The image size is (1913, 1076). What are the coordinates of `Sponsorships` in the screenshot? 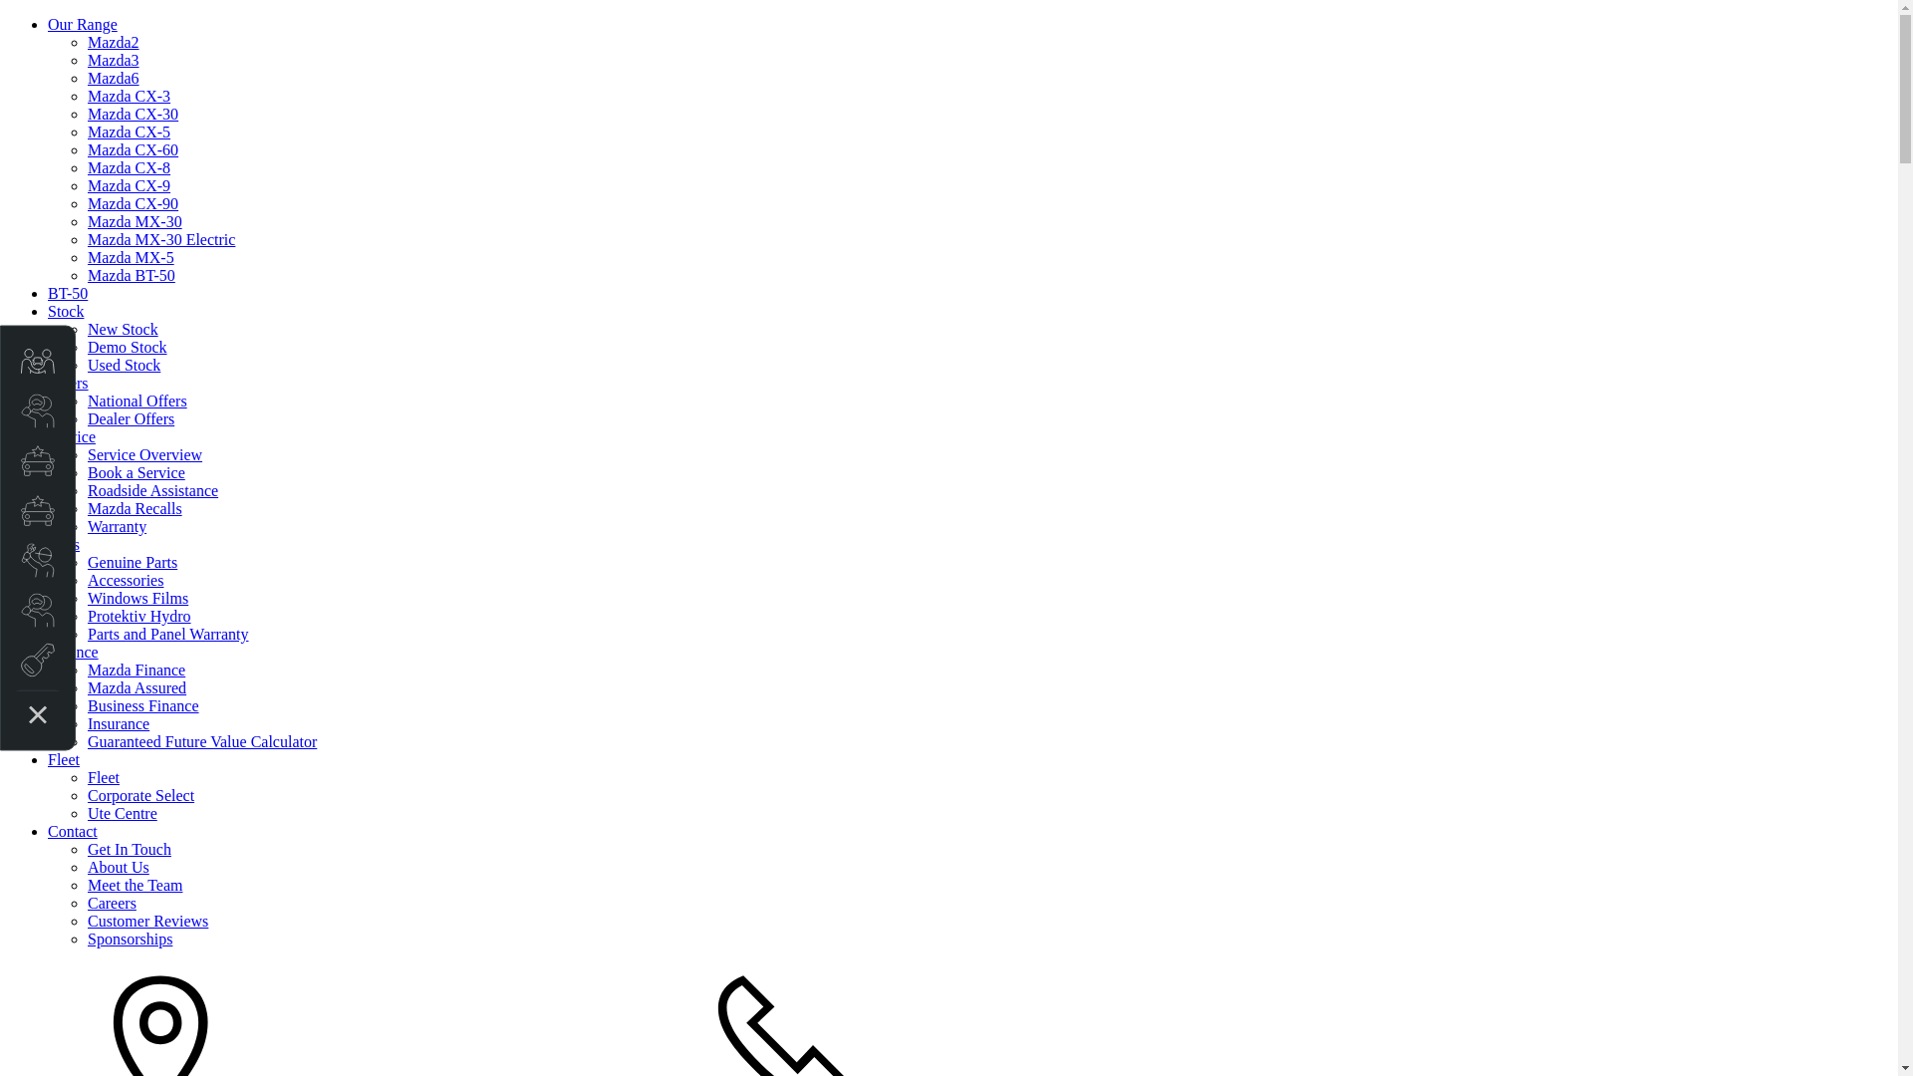 It's located at (130, 939).